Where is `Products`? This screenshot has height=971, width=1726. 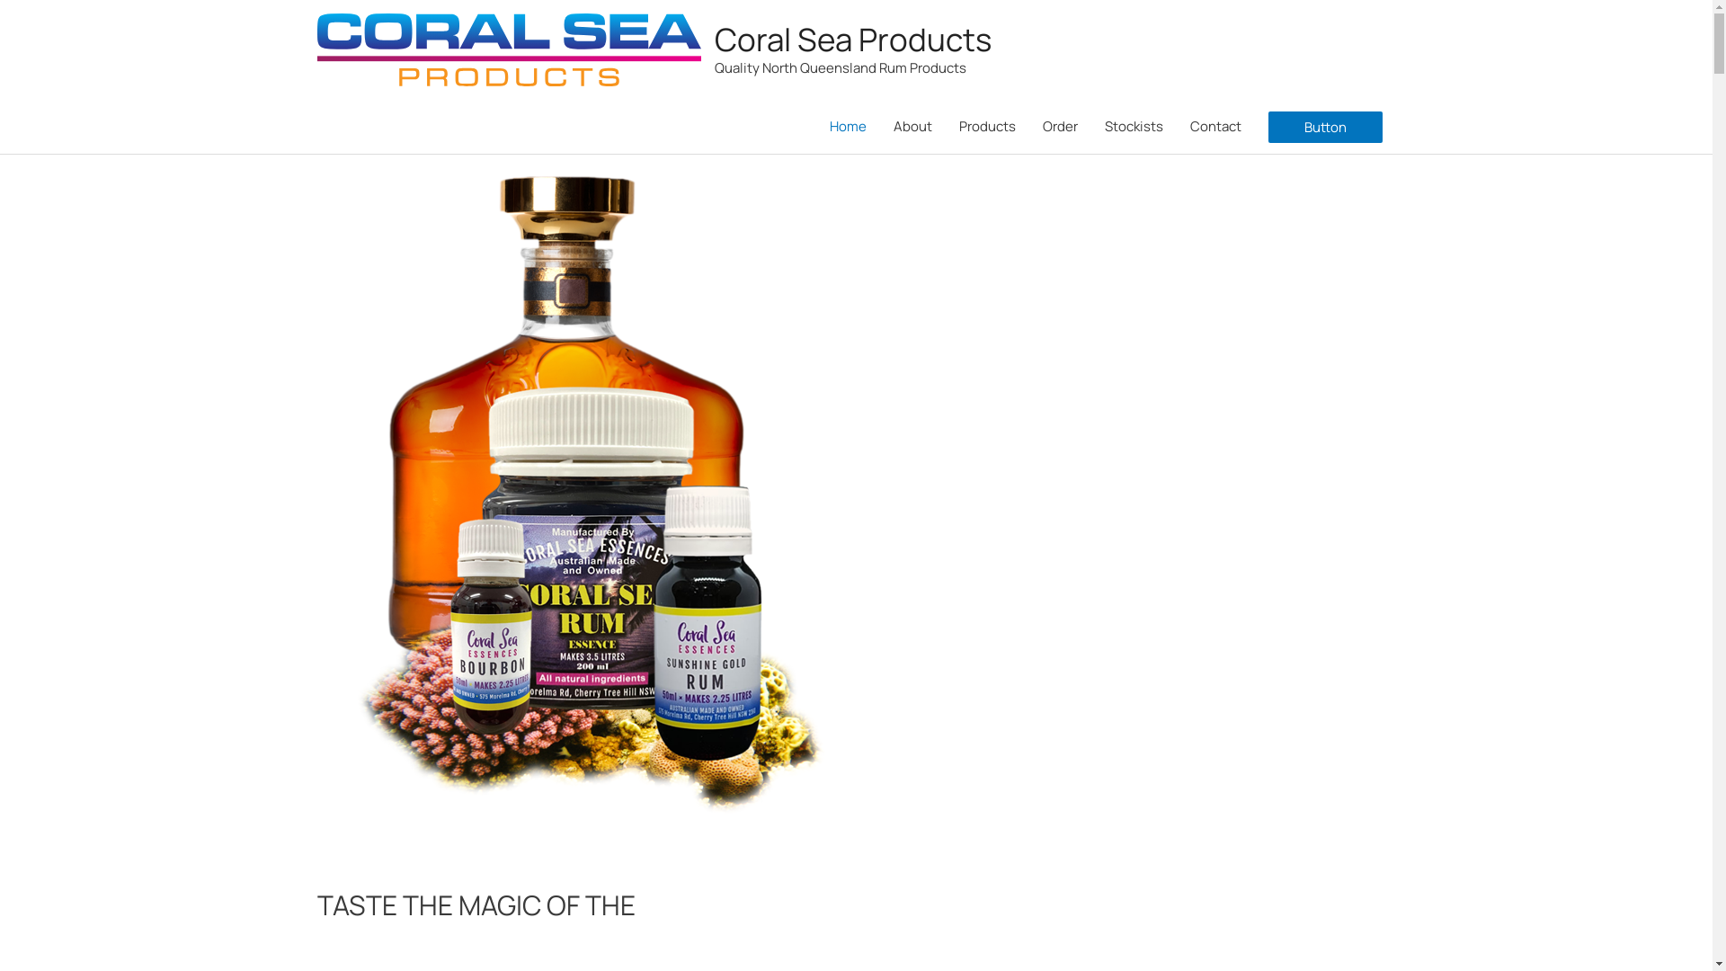
Products is located at coordinates (987, 127).